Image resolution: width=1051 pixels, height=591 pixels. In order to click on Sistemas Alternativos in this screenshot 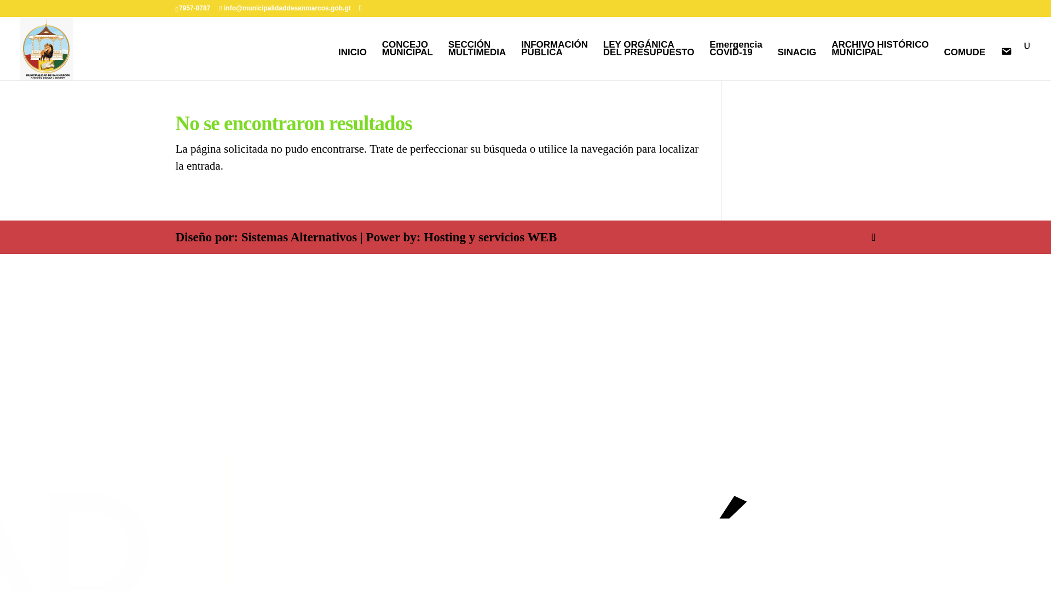, I will do `click(407, 60)`.